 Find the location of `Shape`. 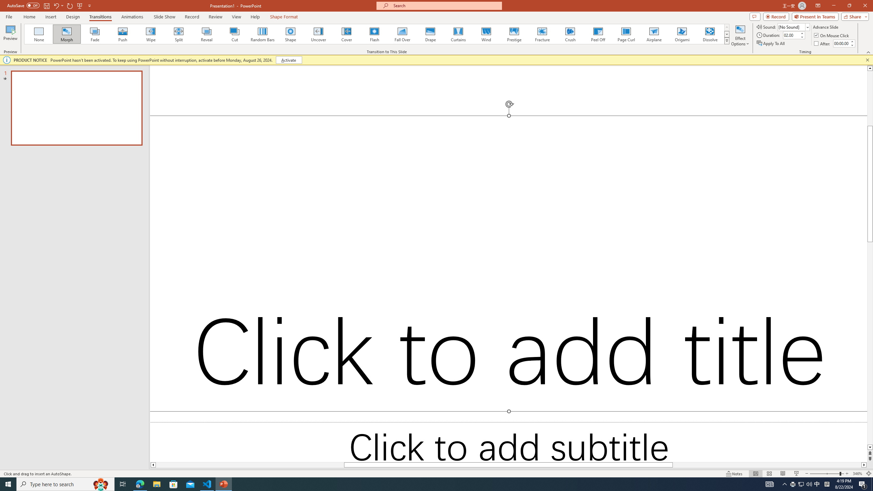

Shape is located at coordinates (291, 34).